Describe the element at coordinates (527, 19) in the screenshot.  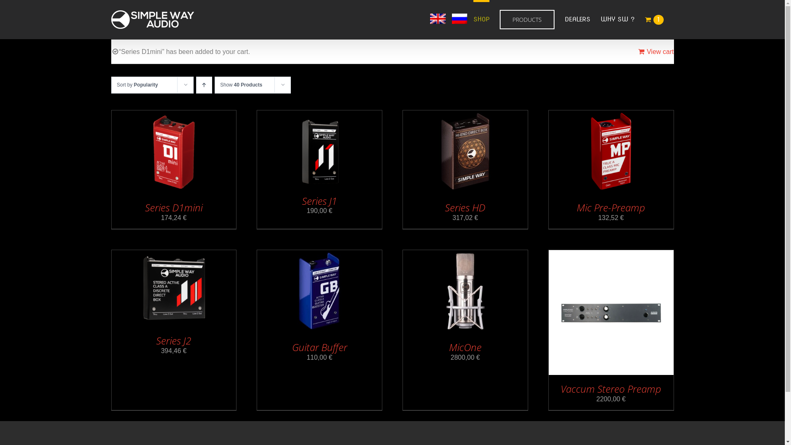
I see `PRODUCTS` at that location.